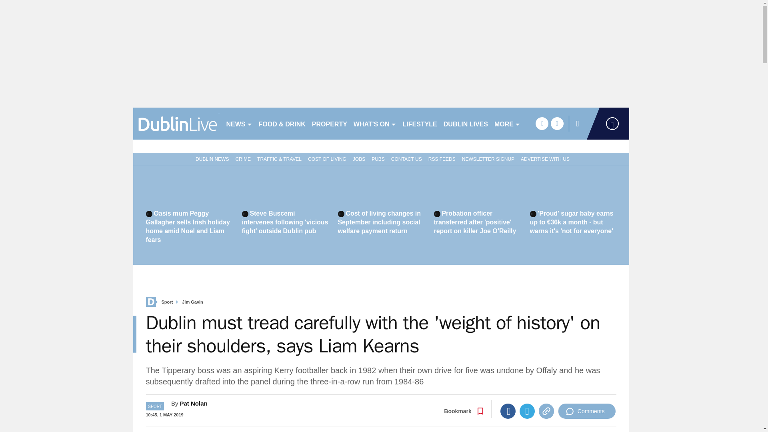 This screenshot has height=432, width=768. What do you see at coordinates (329, 123) in the screenshot?
I see `PROPERTY` at bounding box center [329, 123].